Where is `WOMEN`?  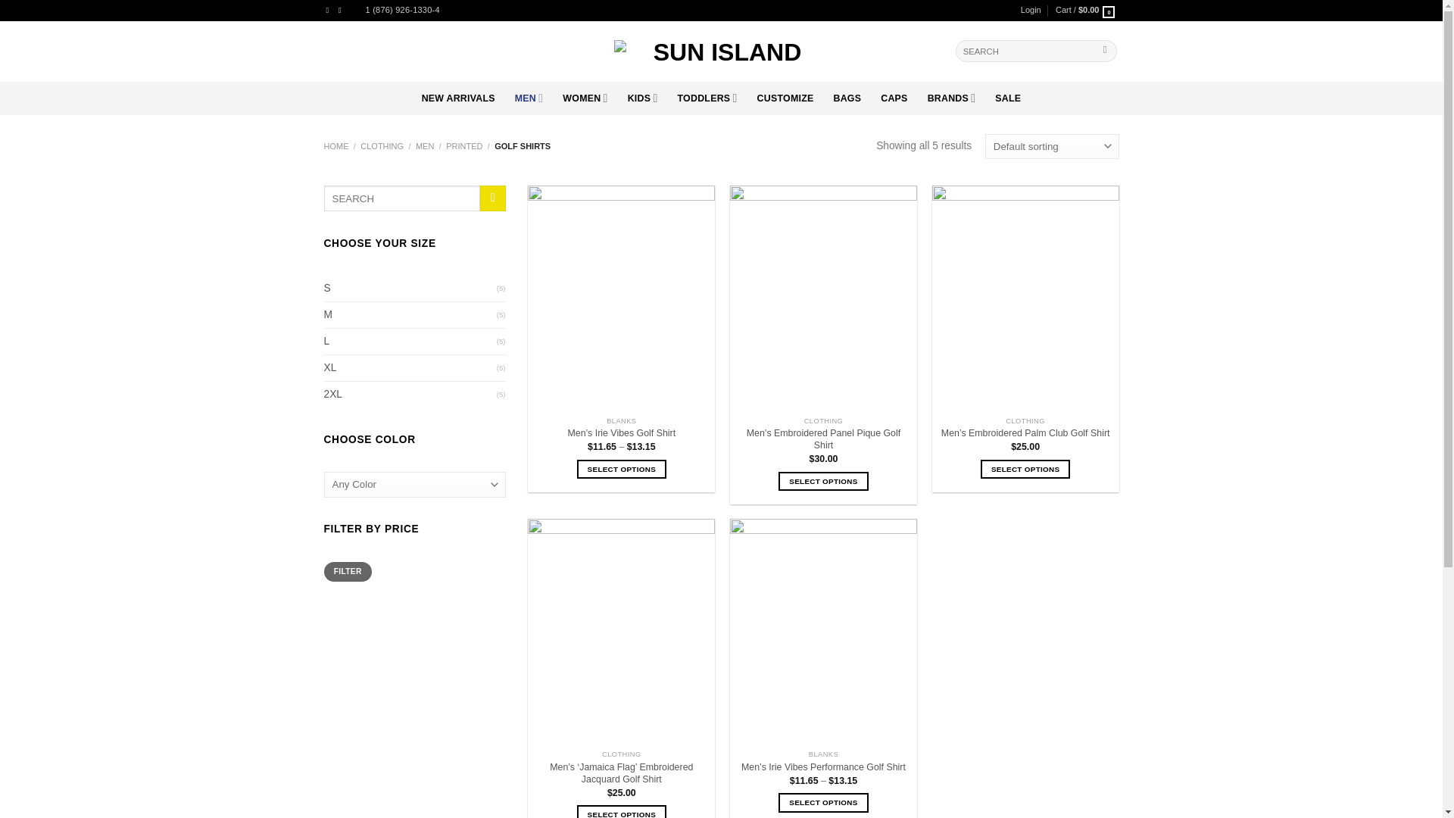 WOMEN is located at coordinates (585, 98).